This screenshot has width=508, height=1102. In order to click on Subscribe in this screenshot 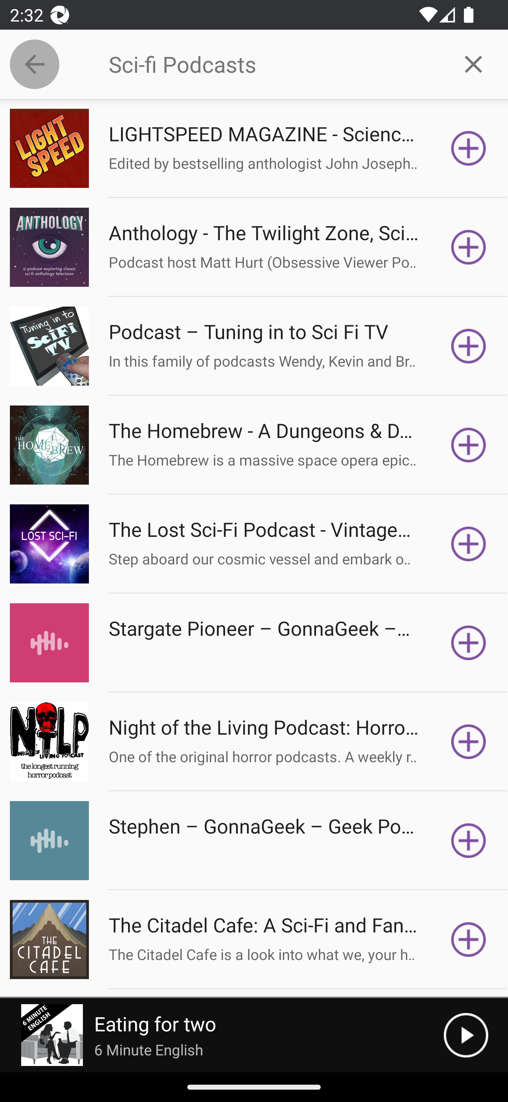, I will do `click(468, 445)`.